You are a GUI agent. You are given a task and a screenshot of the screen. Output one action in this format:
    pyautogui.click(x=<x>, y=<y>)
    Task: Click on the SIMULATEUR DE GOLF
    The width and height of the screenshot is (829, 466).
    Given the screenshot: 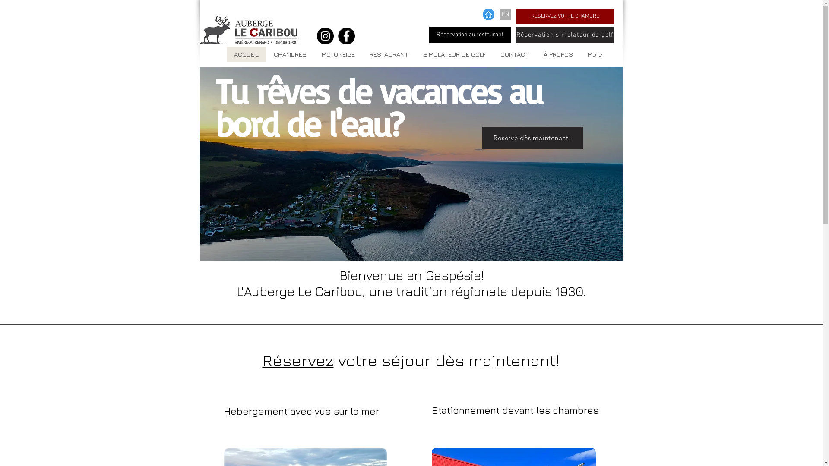 What is the action you would take?
    pyautogui.click(x=454, y=54)
    